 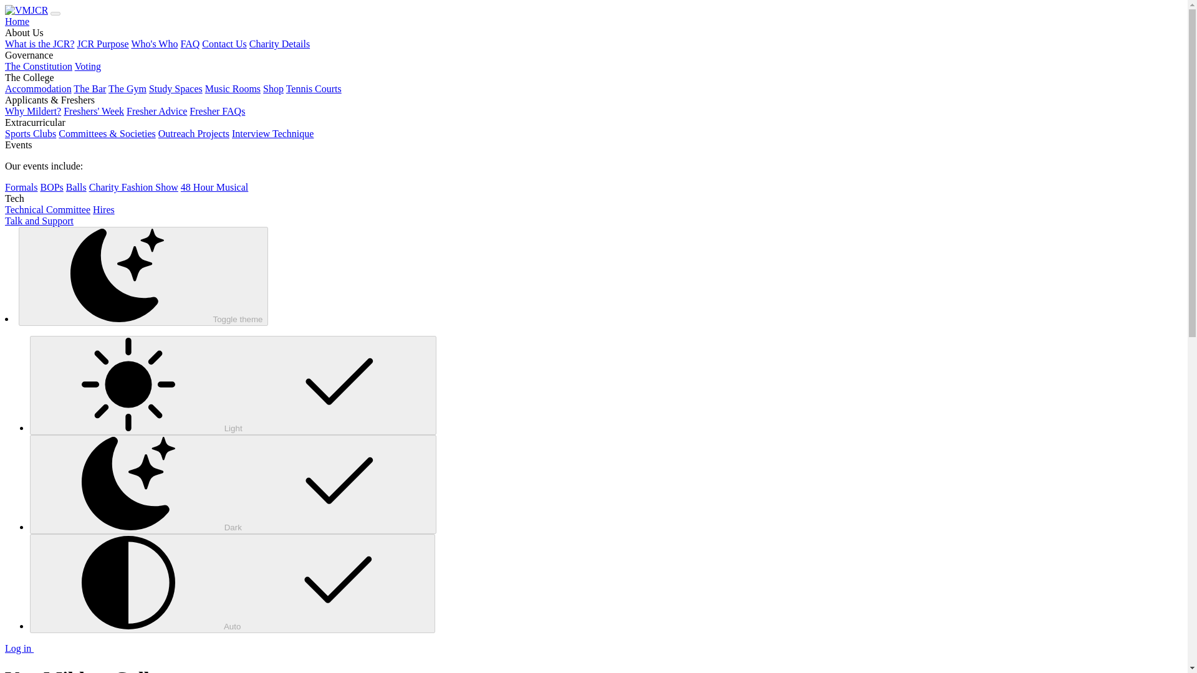 What do you see at coordinates (224, 44) in the screenshot?
I see `Contact Us` at bounding box center [224, 44].